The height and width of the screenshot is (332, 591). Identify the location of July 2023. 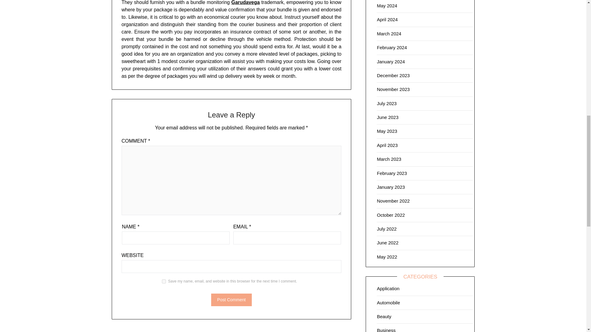
(387, 103).